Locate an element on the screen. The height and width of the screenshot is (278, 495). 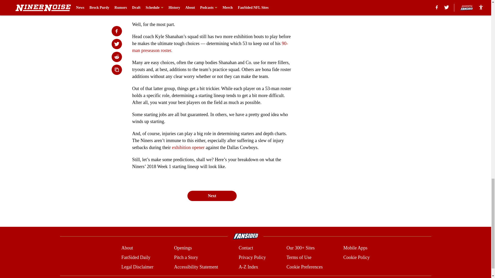
Contact is located at coordinates (246, 248).